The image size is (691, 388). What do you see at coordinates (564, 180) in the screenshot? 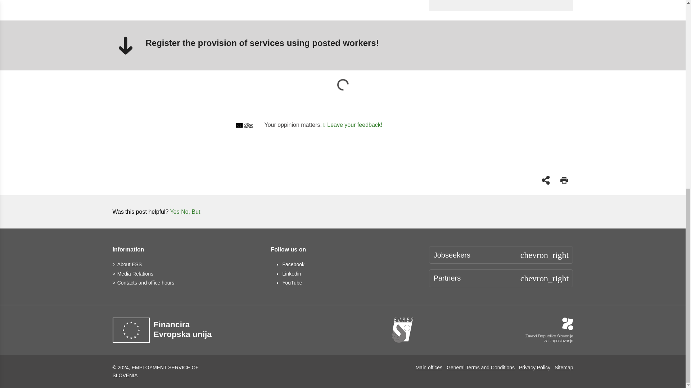
I see `Print page` at bounding box center [564, 180].